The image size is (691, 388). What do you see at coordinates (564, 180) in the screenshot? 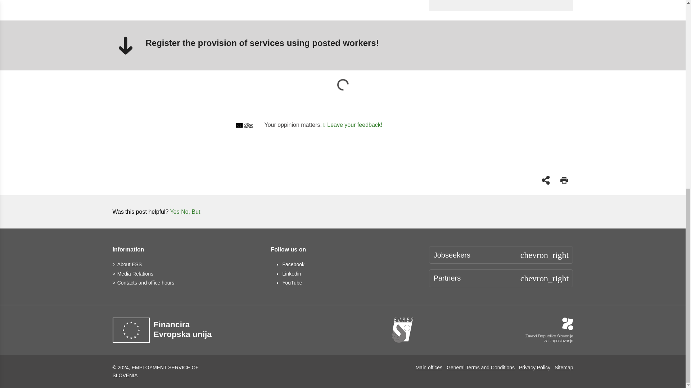
I see `Print page` at bounding box center [564, 180].